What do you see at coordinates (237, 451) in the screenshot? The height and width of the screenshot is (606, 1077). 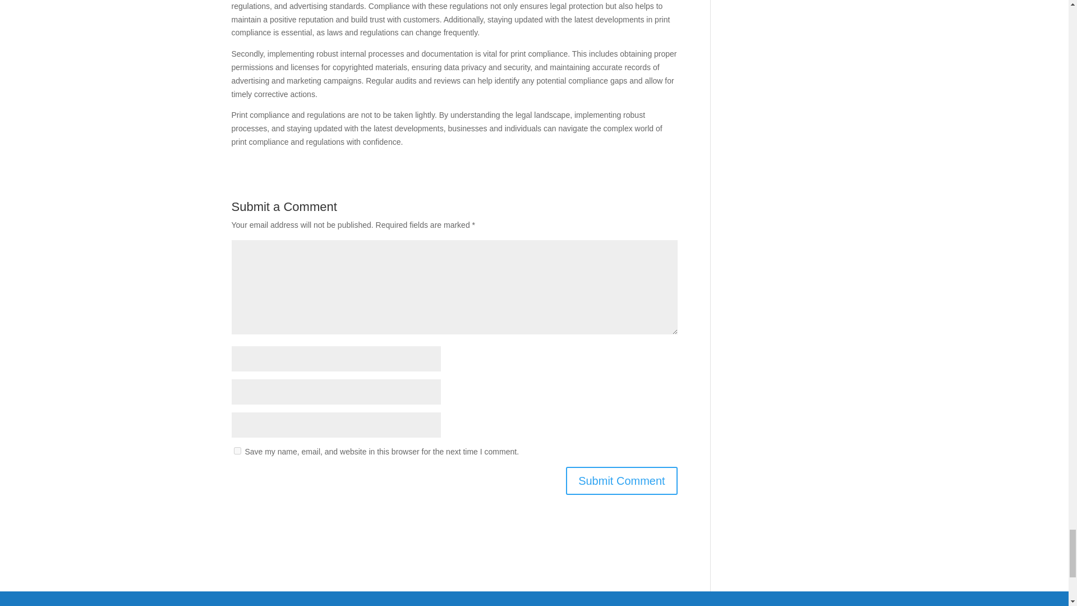 I see `yes` at bounding box center [237, 451].